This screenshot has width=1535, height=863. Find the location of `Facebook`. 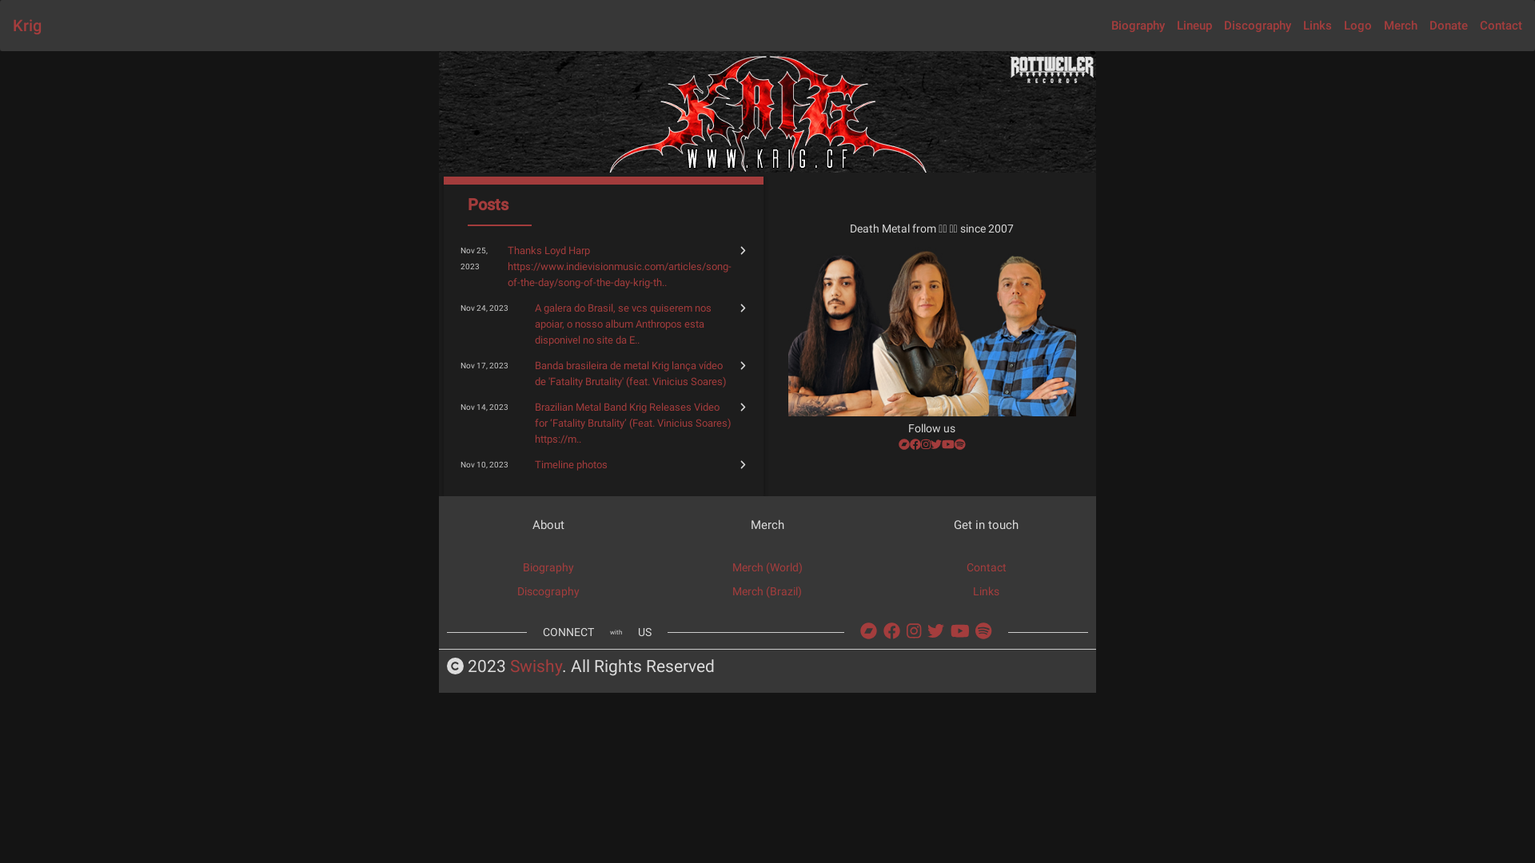

Facebook is located at coordinates (892, 631).